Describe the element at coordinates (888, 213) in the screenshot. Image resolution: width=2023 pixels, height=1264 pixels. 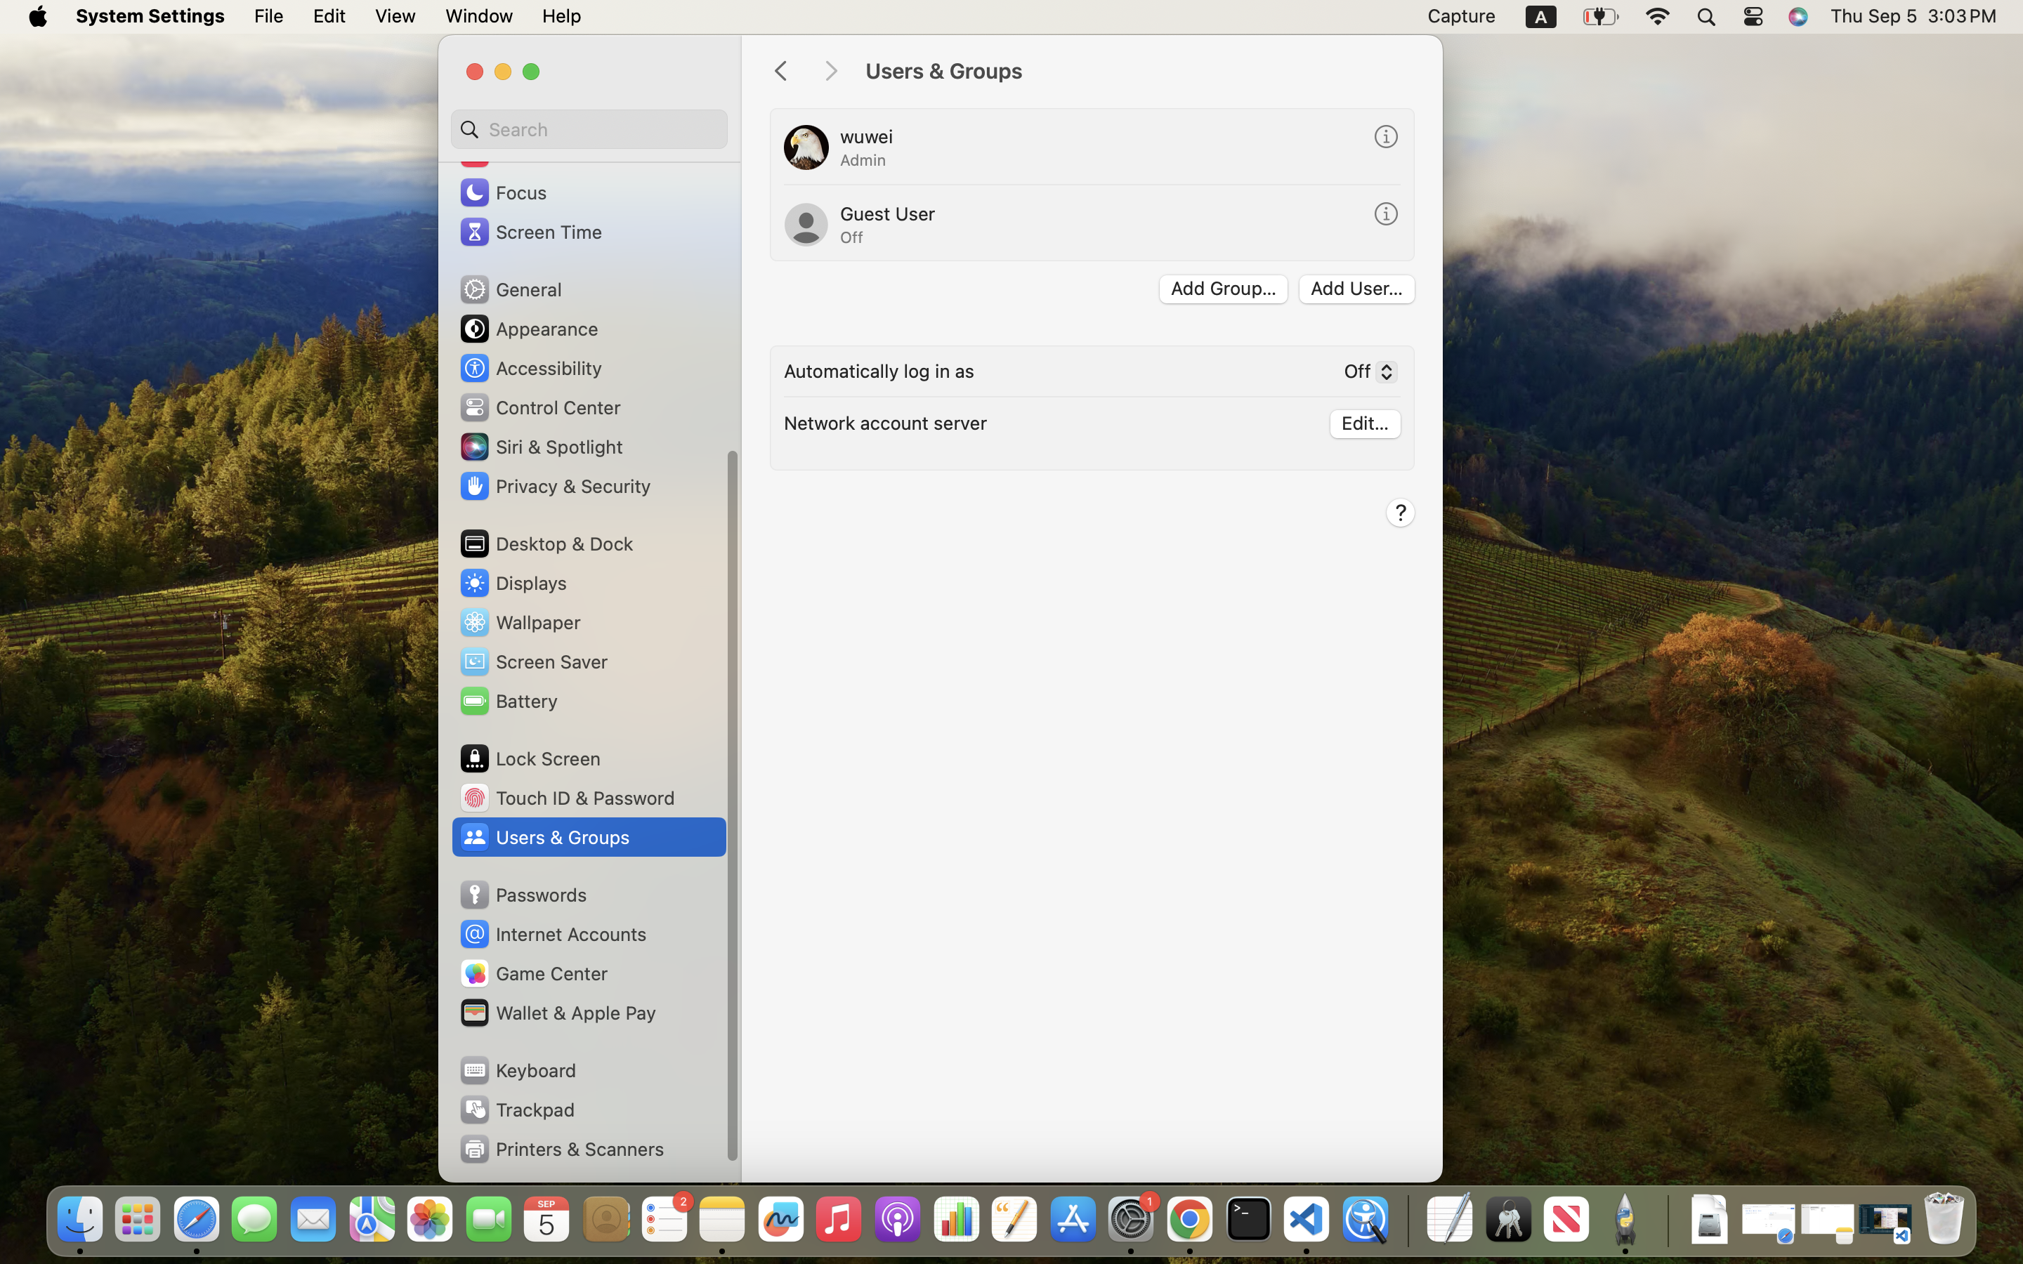
I see `Guest User` at that location.